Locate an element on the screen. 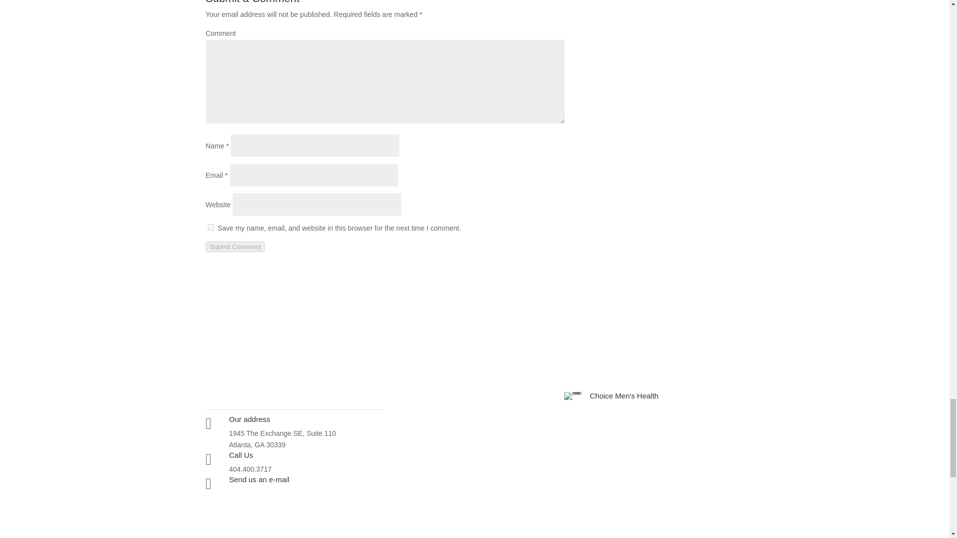  Follow on Twitter is located at coordinates (253, 508).